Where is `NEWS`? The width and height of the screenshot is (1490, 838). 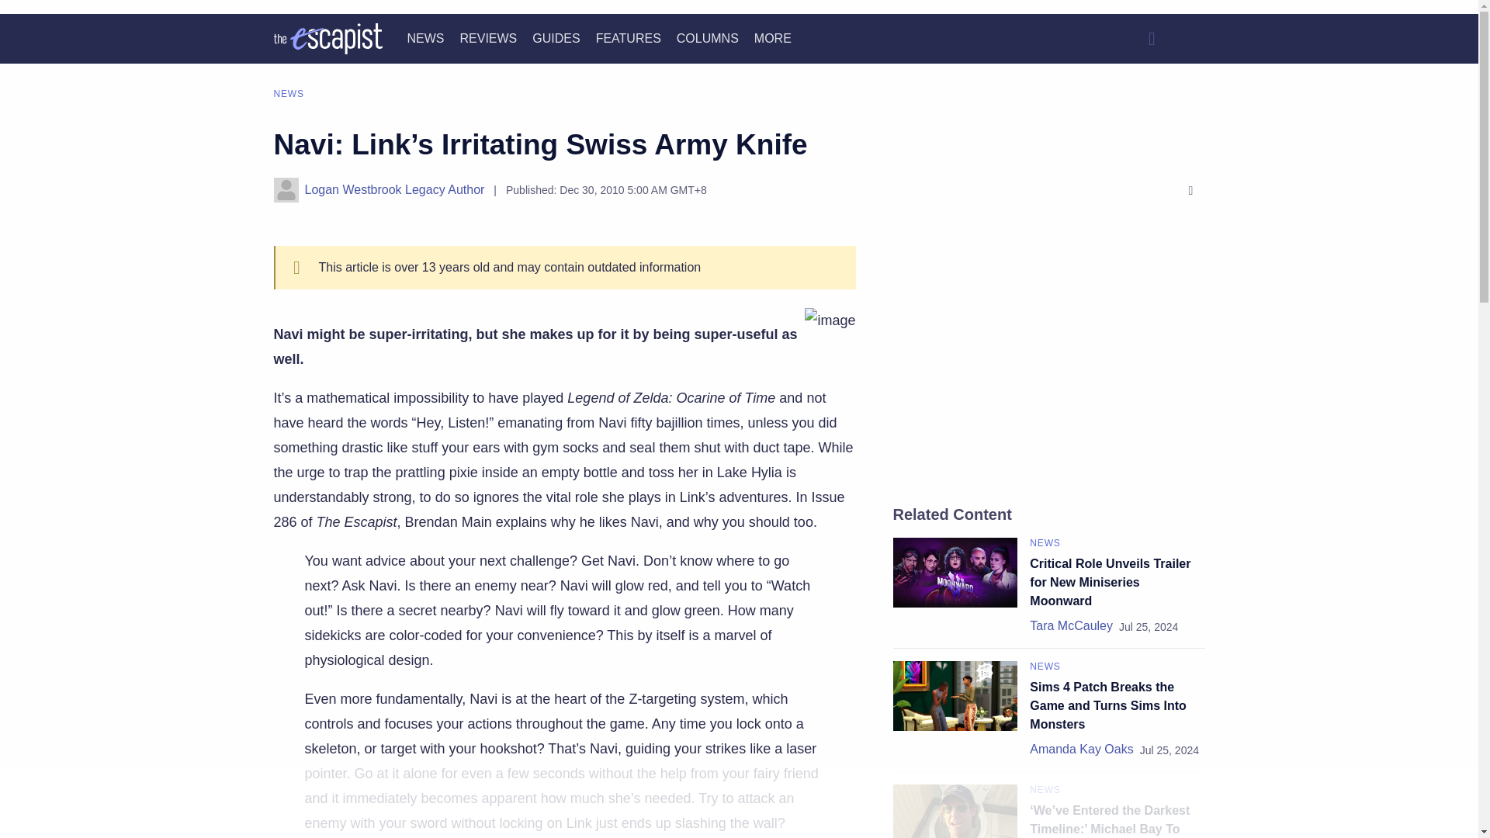
NEWS is located at coordinates (425, 39).